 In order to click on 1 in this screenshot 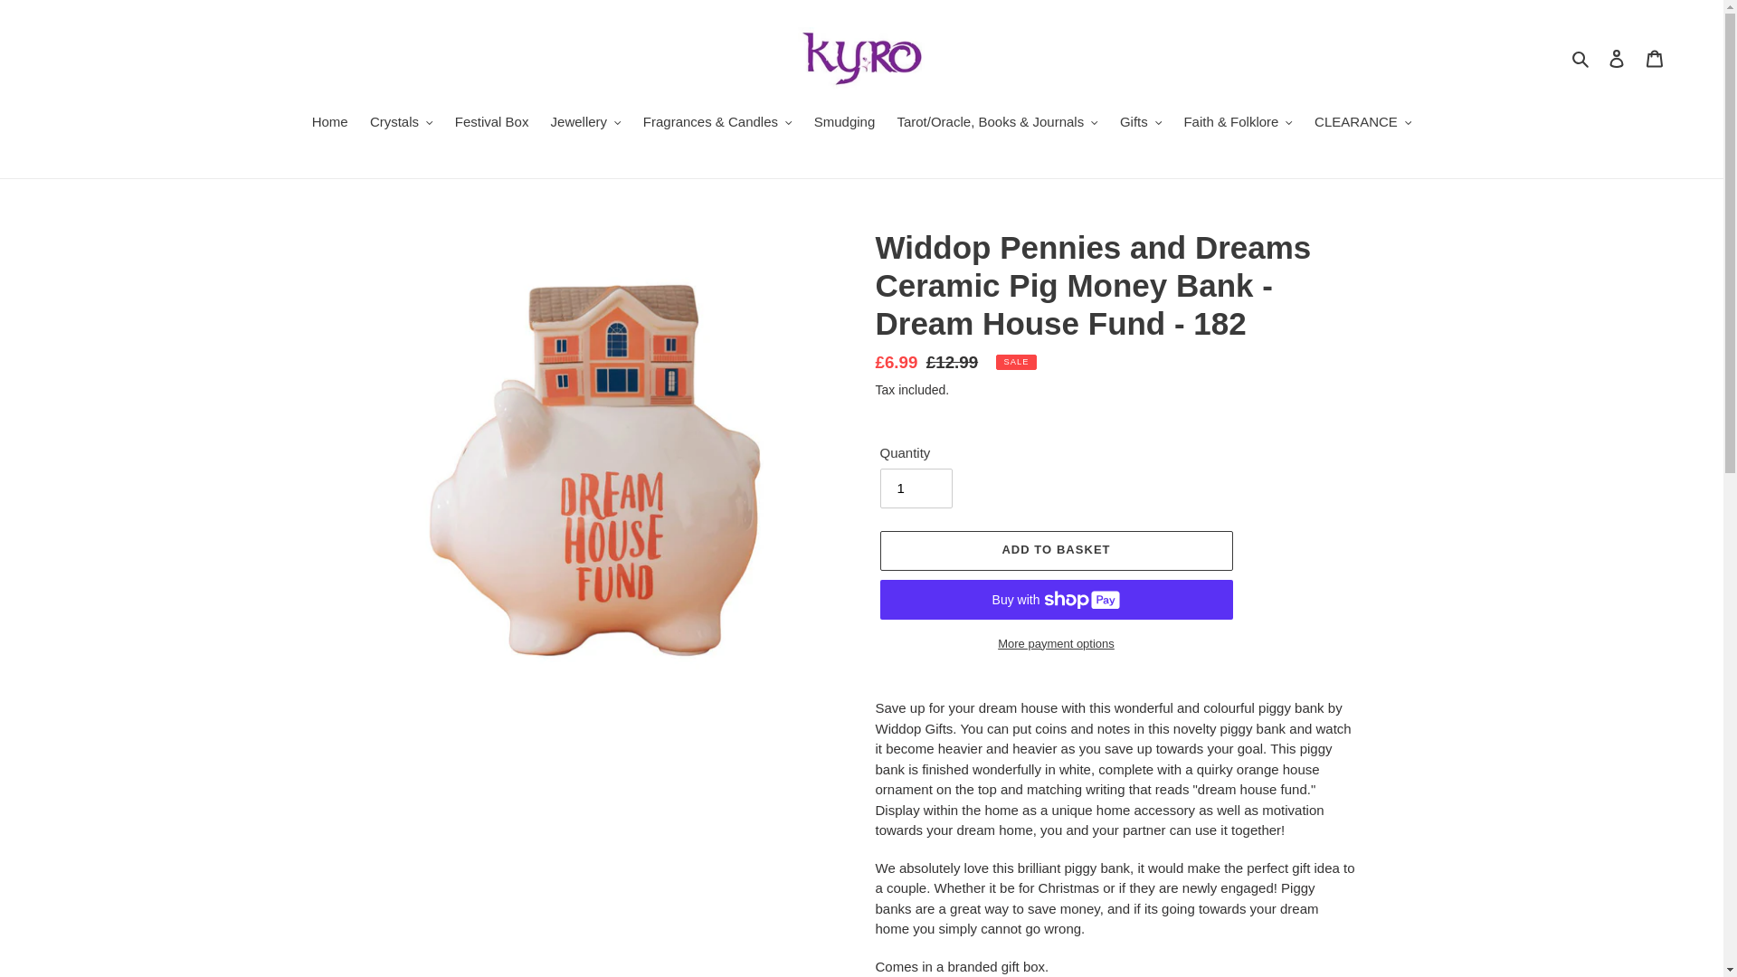, I will do `click(916, 488)`.